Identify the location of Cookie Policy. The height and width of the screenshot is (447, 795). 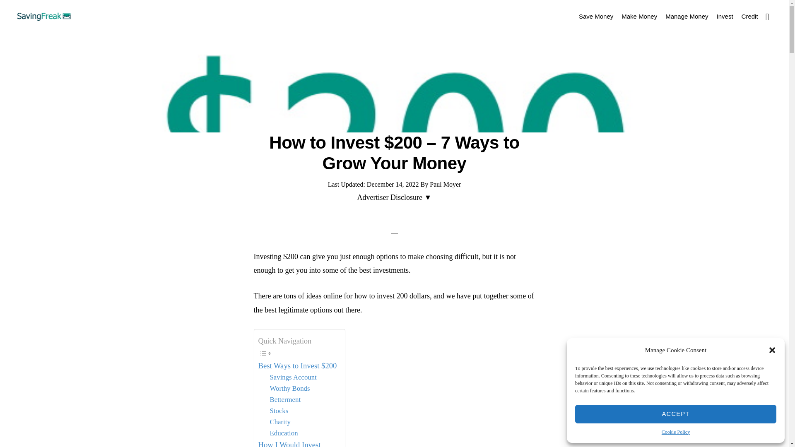
(676, 432).